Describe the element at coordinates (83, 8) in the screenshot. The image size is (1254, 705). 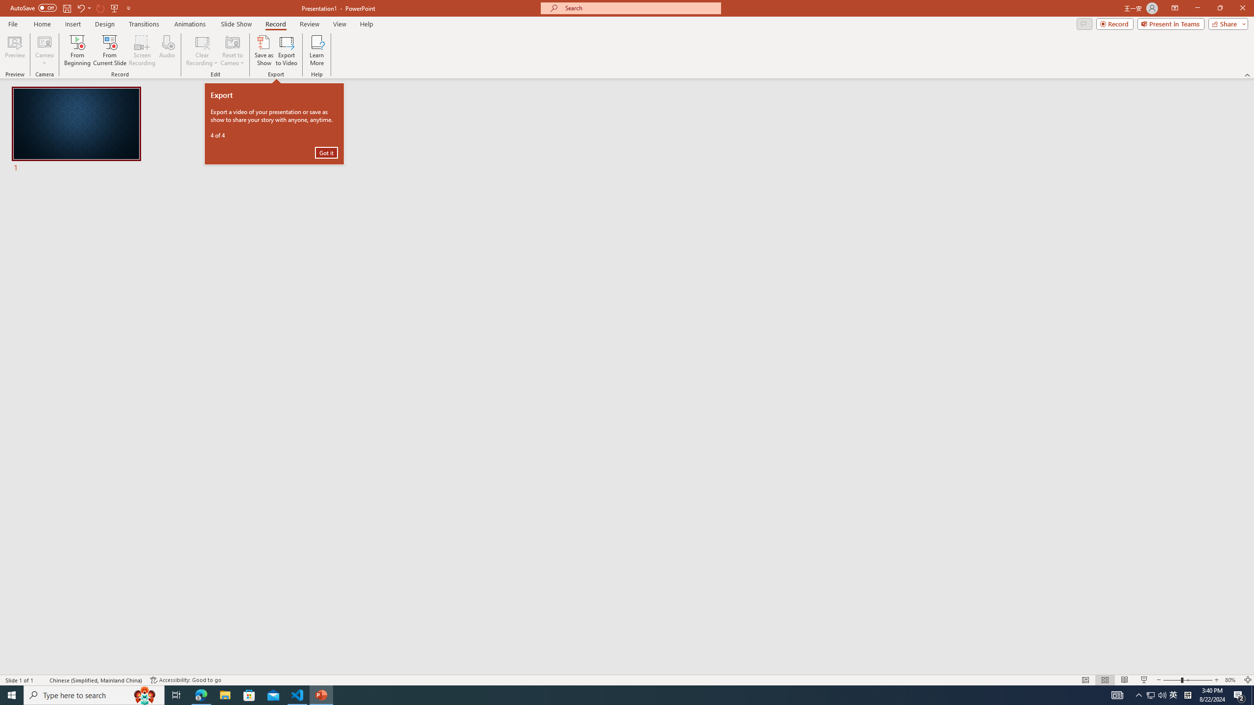
I see `Undo` at that location.